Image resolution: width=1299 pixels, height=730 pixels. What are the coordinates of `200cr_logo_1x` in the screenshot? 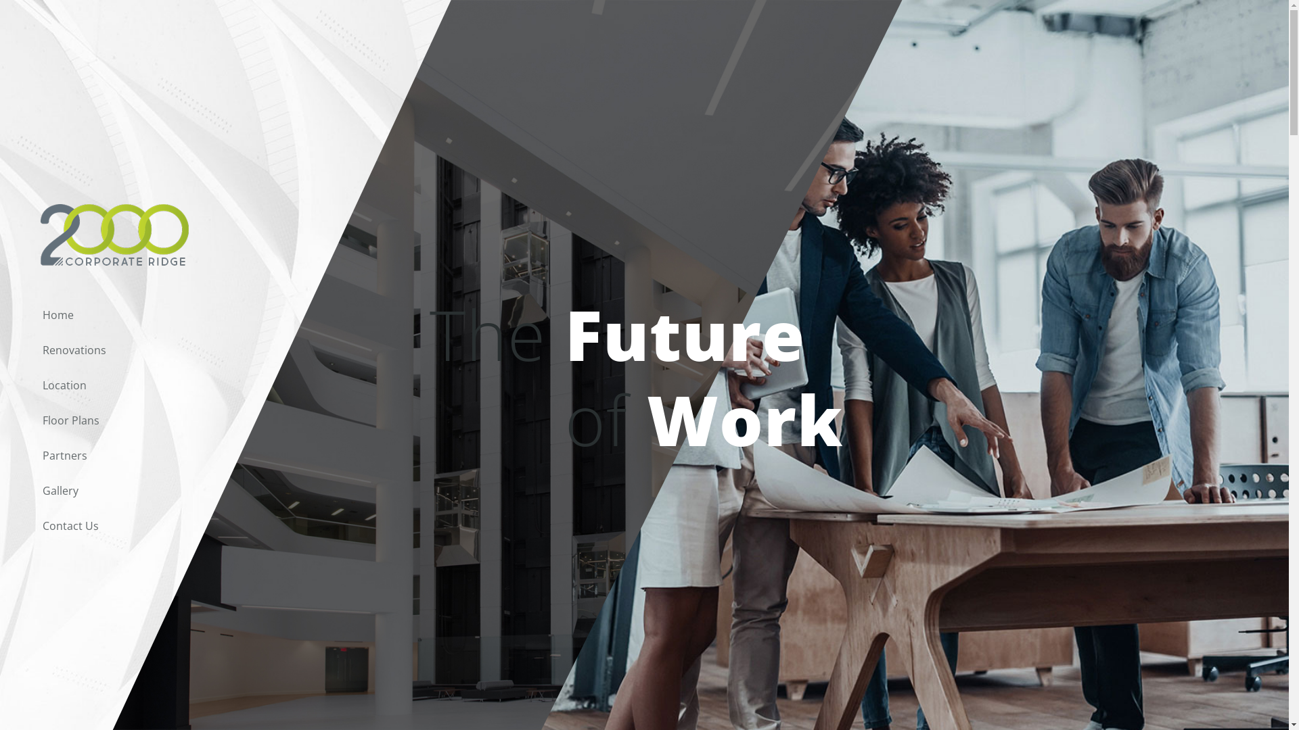 It's located at (115, 235).